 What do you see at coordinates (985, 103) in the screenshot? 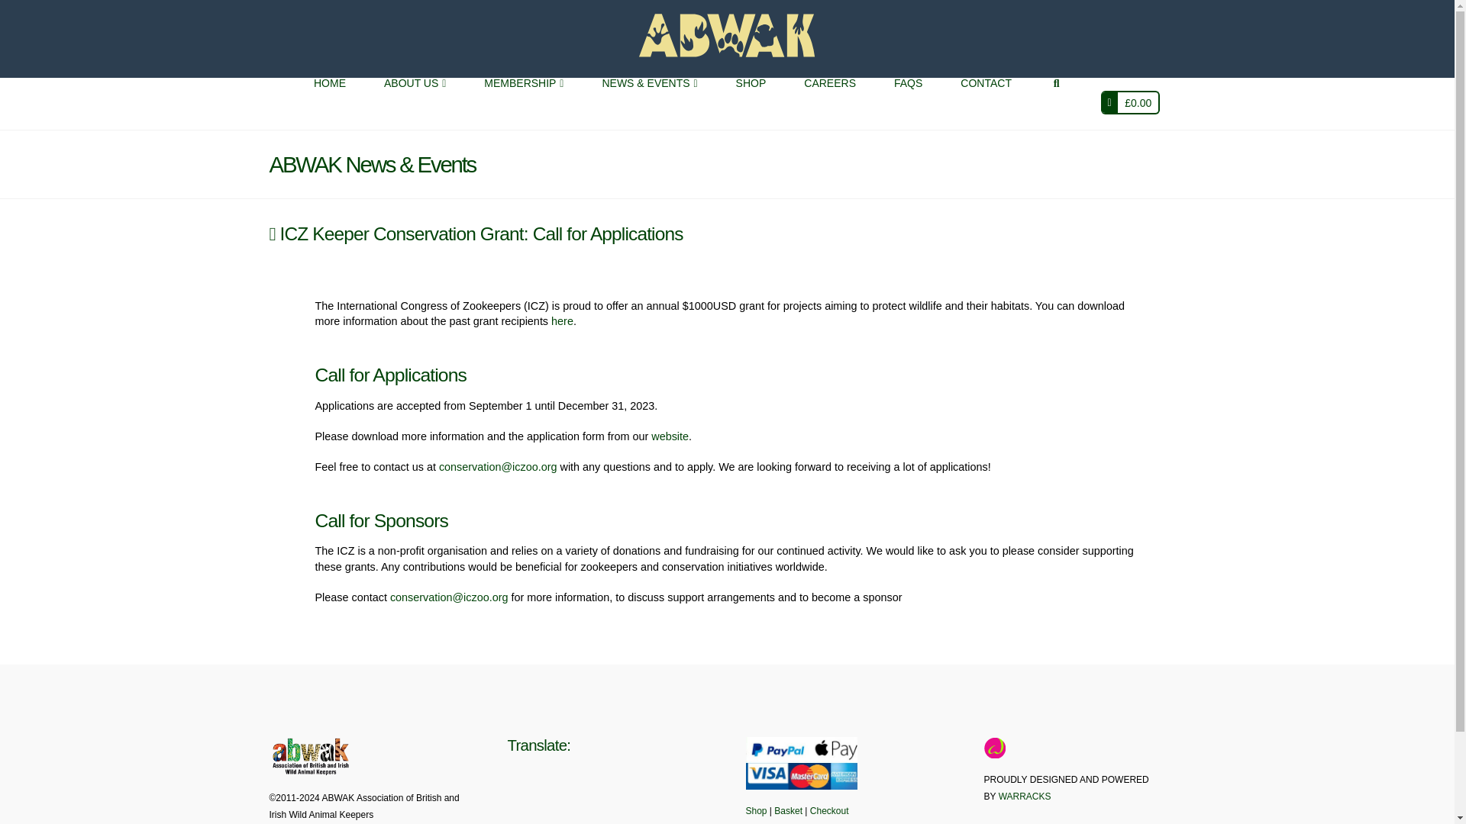
I see `CONTACT` at bounding box center [985, 103].